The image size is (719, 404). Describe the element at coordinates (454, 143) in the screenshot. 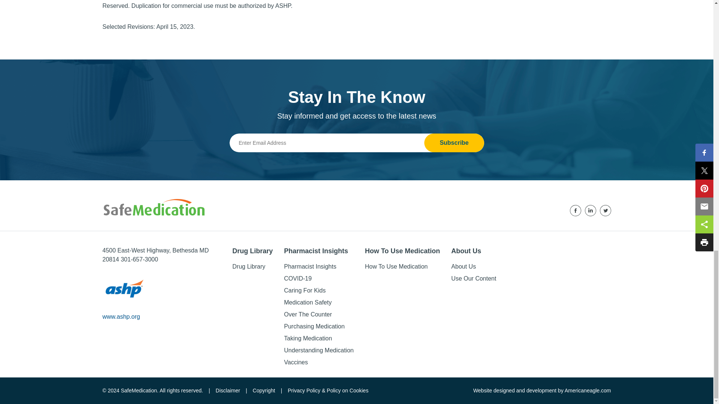

I see `Subscribe` at that location.